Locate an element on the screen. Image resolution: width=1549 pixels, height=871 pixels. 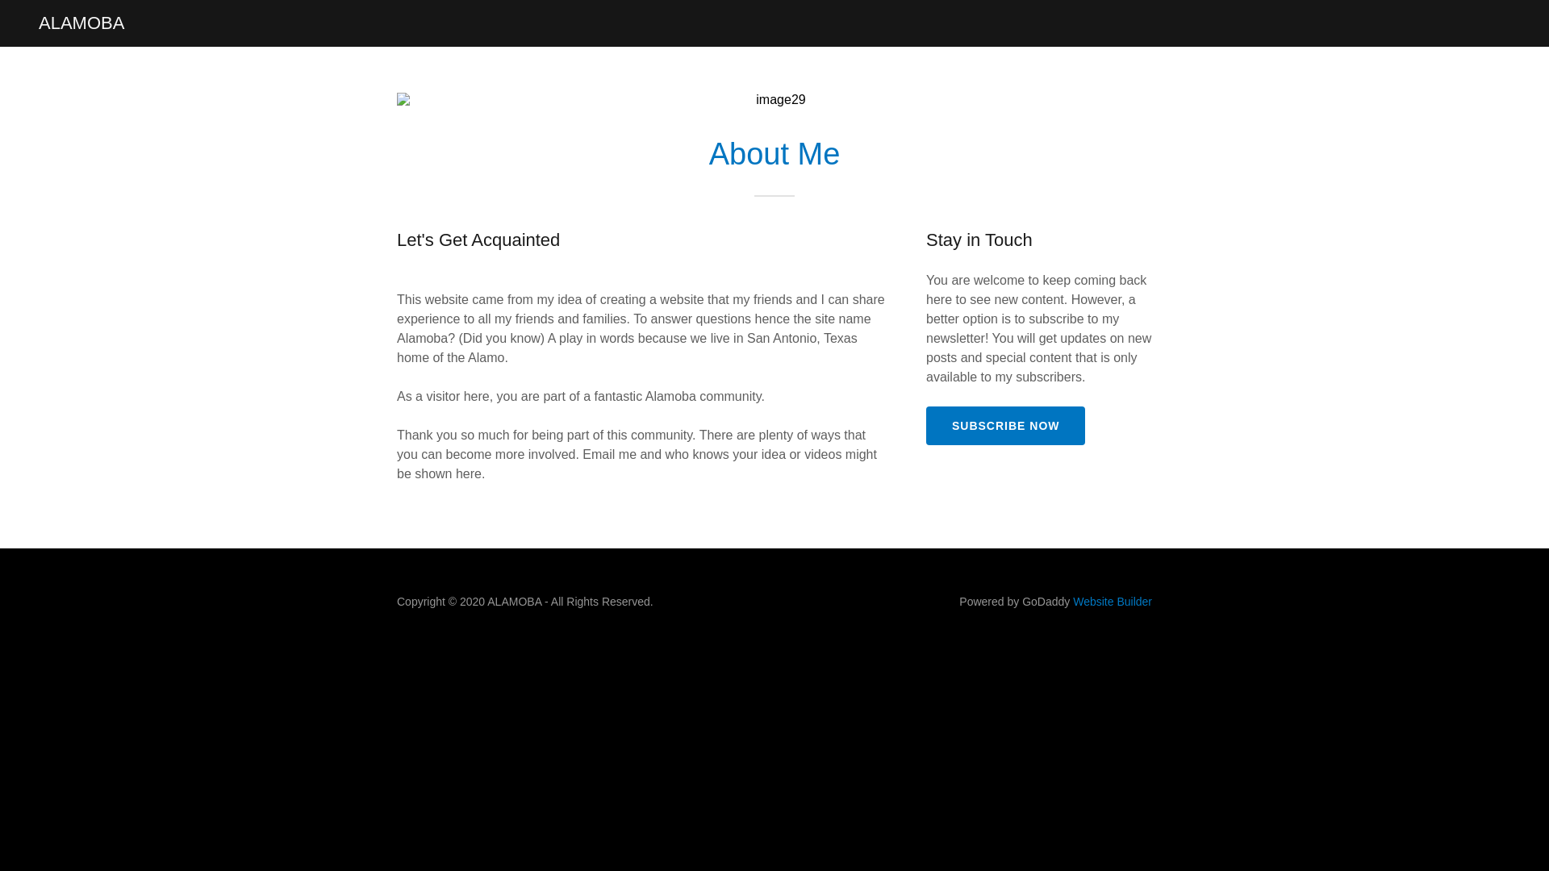
SUBSCRIBE NOW is located at coordinates (1005, 426).